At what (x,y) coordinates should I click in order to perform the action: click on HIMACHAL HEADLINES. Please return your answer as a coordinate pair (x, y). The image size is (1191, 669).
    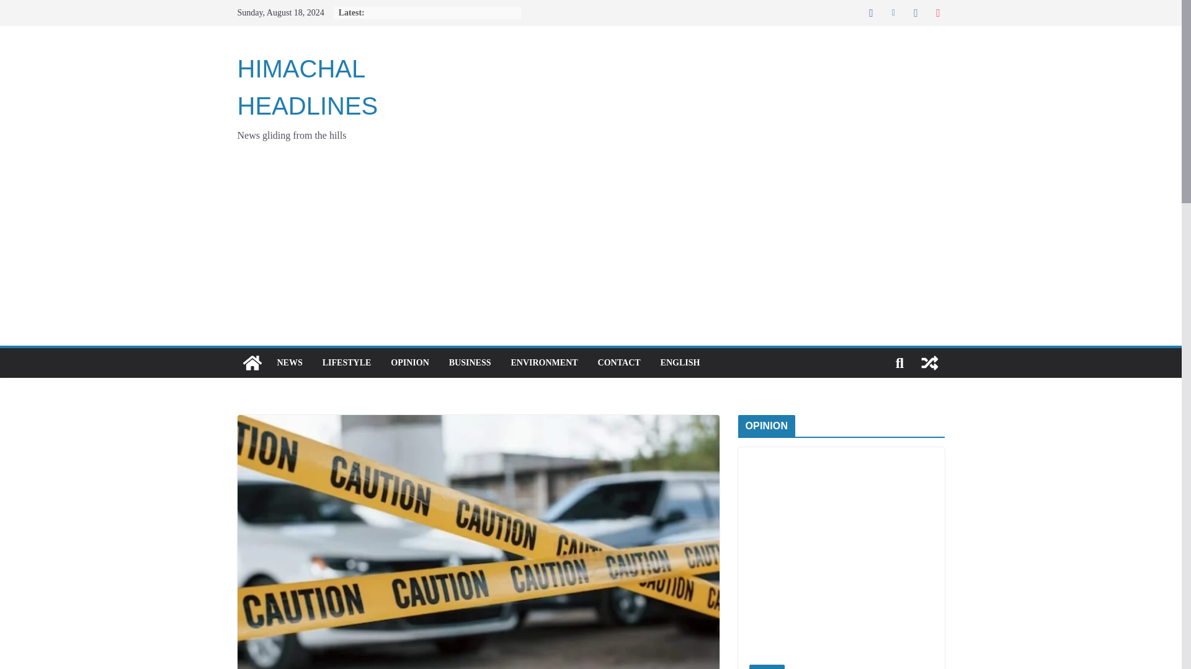
    Looking at the image, I should click on (307, 87).